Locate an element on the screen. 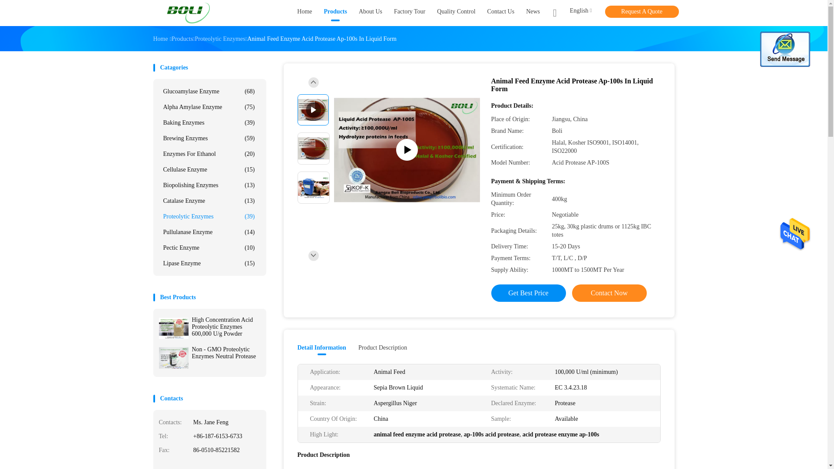  Jiangsu Boli Bioproducts Co., Ltd. is located at coordinates (187, 13).